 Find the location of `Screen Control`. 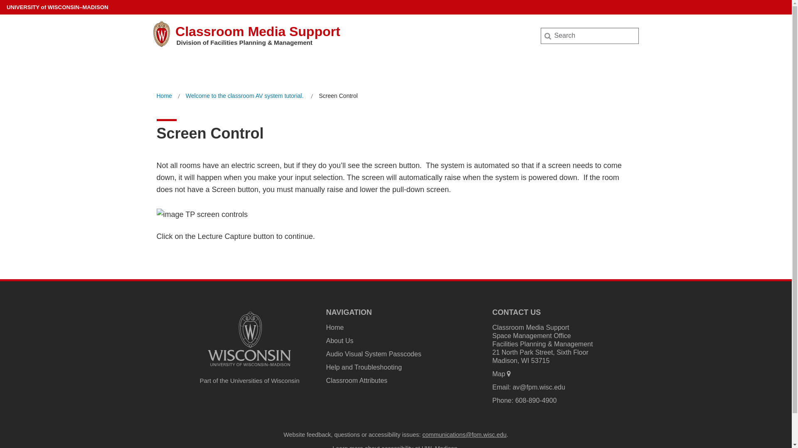

Screen Control is located at coordinates (338, 96).